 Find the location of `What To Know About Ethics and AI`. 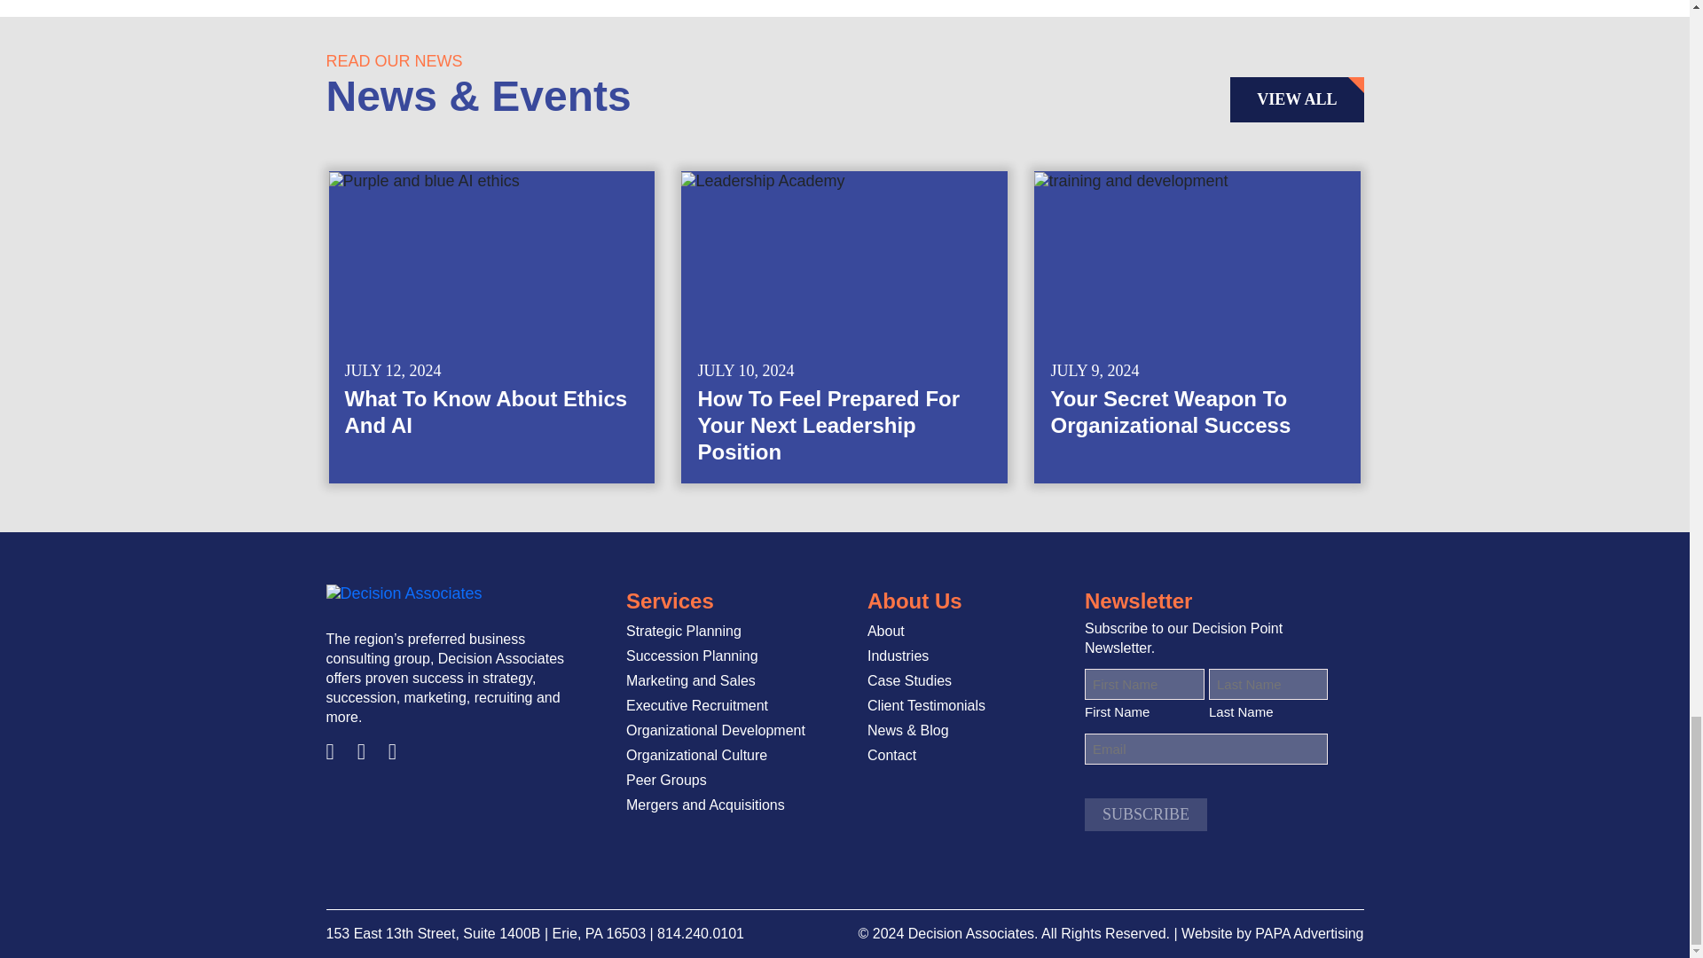

What To Know About Ethics and AI is located at coordinates (491, 327).